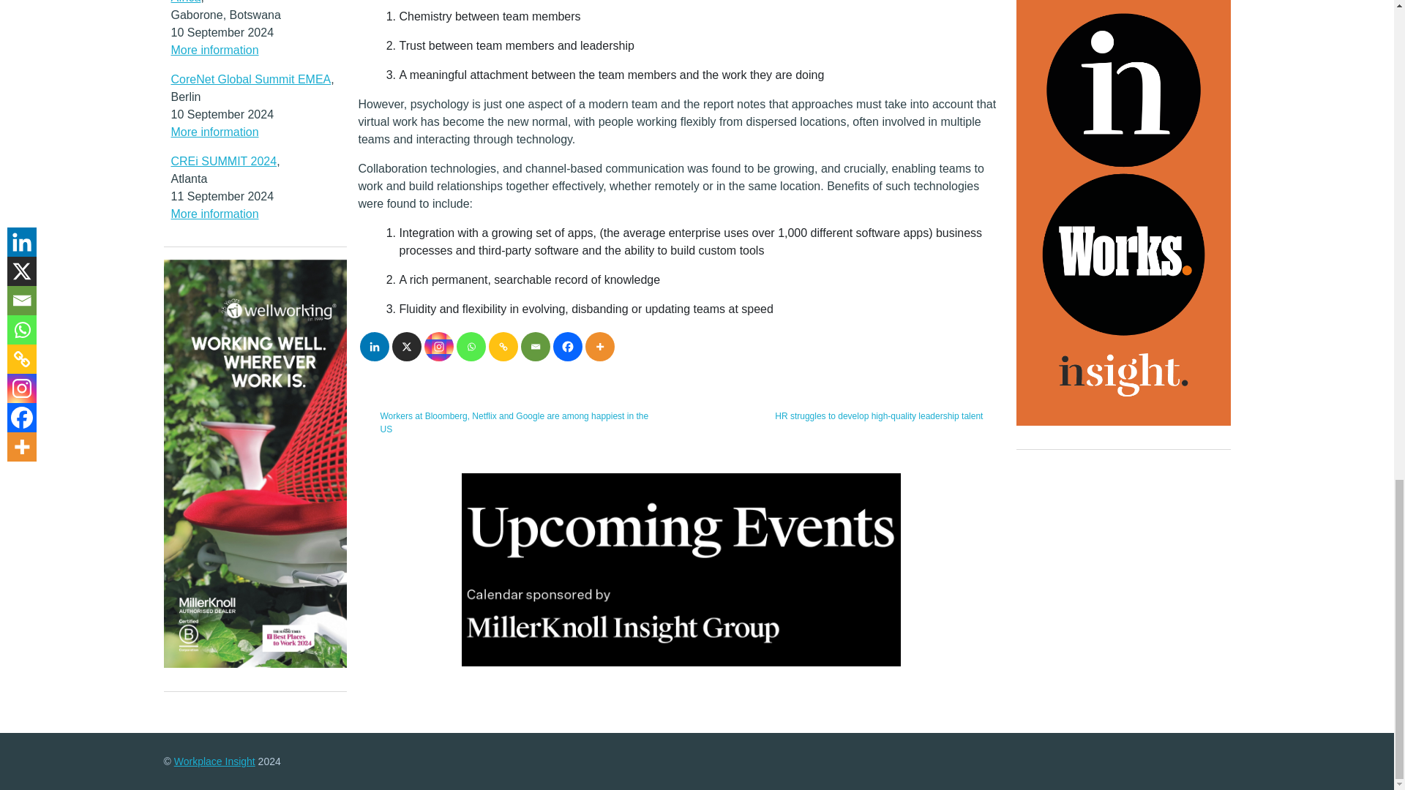 The image size is (1405, 790). What do you see at coordinates (471, 346) in the screenshot?
I see `Whatsapp` at bounding box center [471, 346].